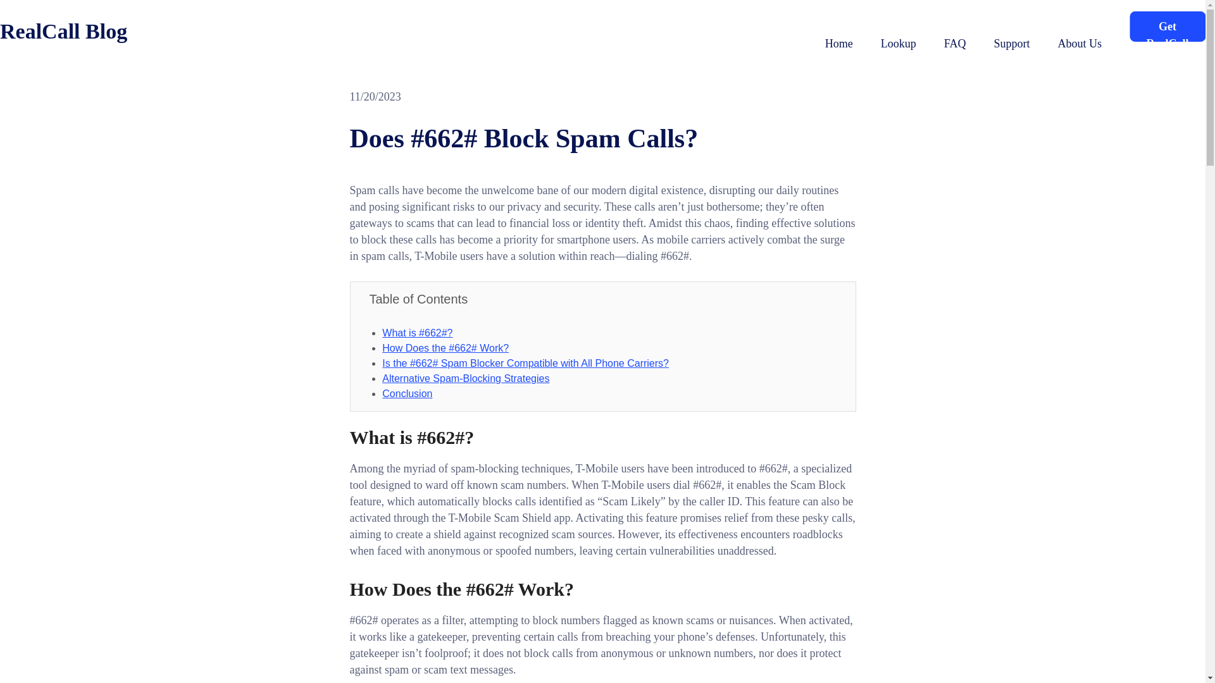  Describe the element at coordinates (466, 378) in the screenshot. I see `Alternative Spam-Blocking Strategies` at that location.